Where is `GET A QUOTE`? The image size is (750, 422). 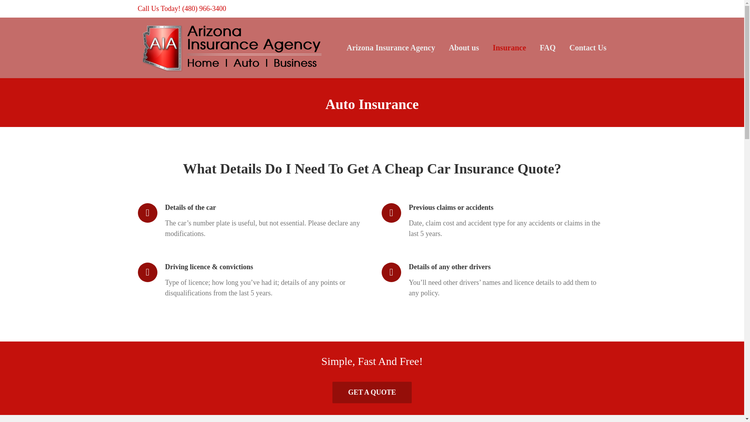 GET A QUOTE is located at coordinates (372, 392).